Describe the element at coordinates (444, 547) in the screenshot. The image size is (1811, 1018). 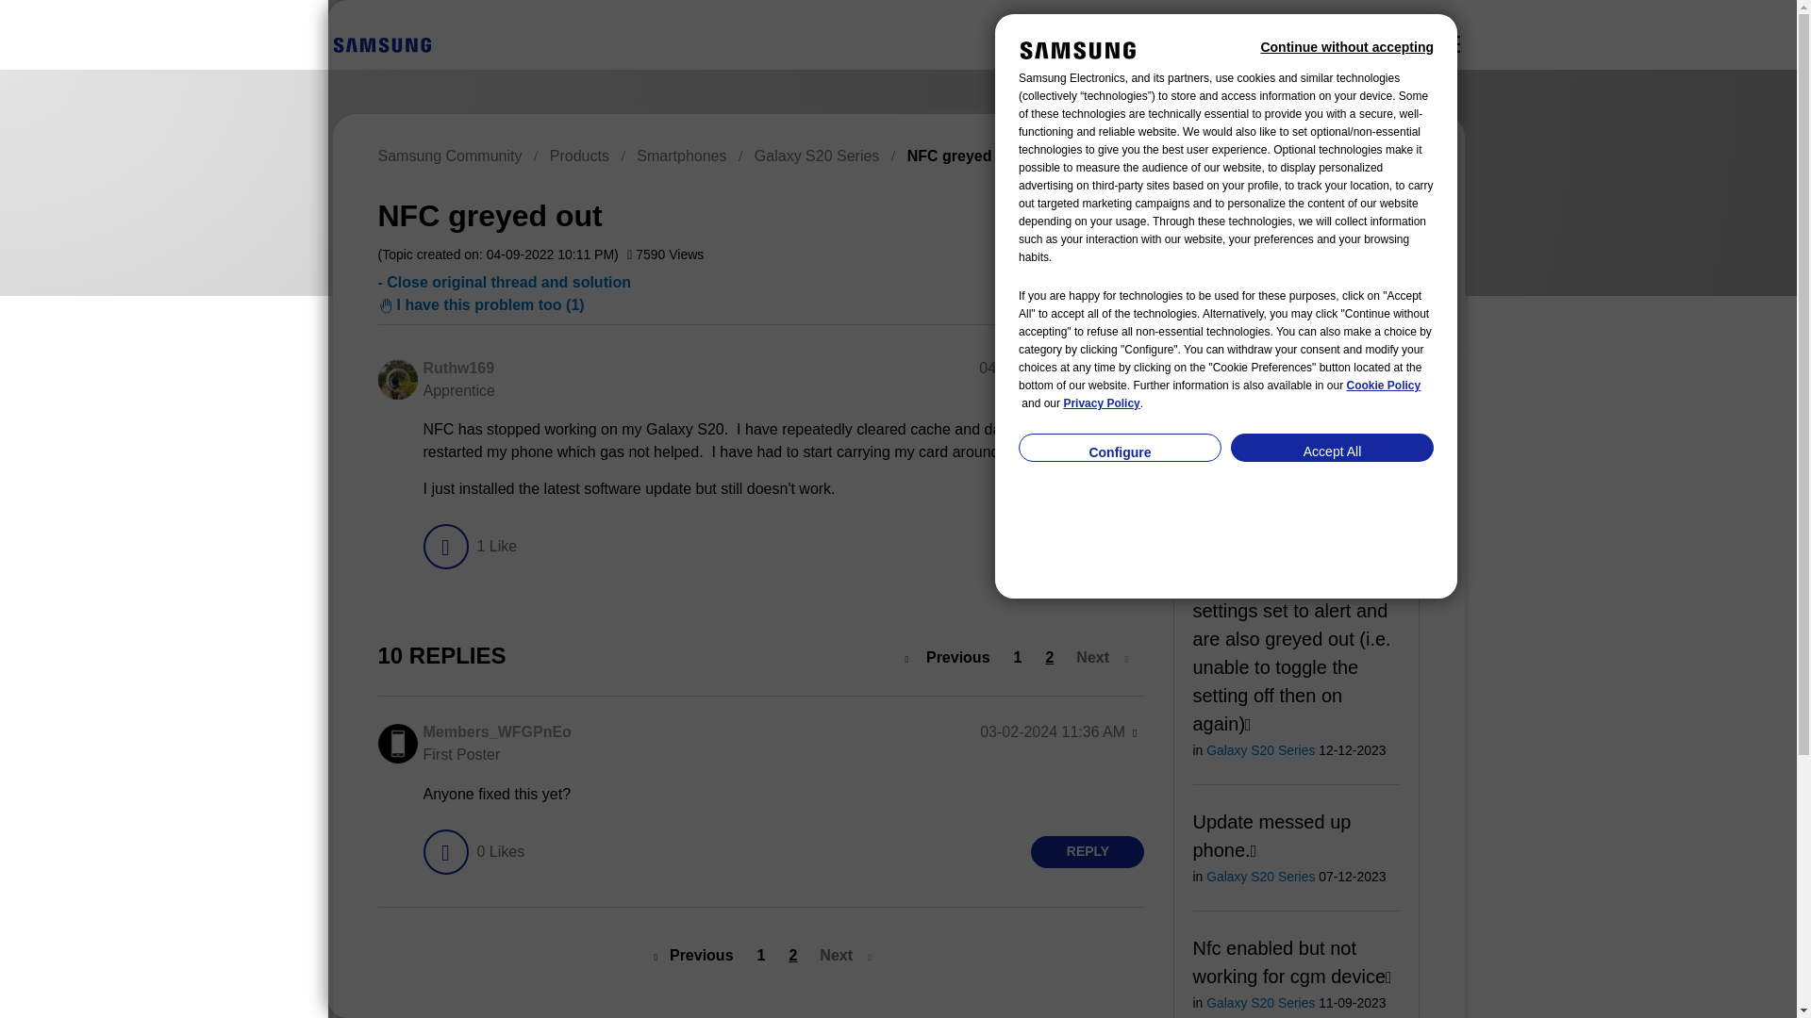
I see `Click here to give likes to this post.` at that location.